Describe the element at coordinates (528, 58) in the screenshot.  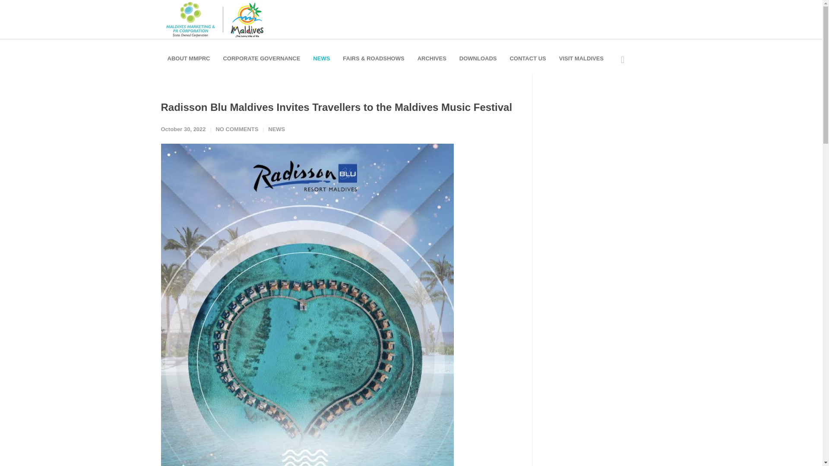
I see `CONTACT US` at that location.